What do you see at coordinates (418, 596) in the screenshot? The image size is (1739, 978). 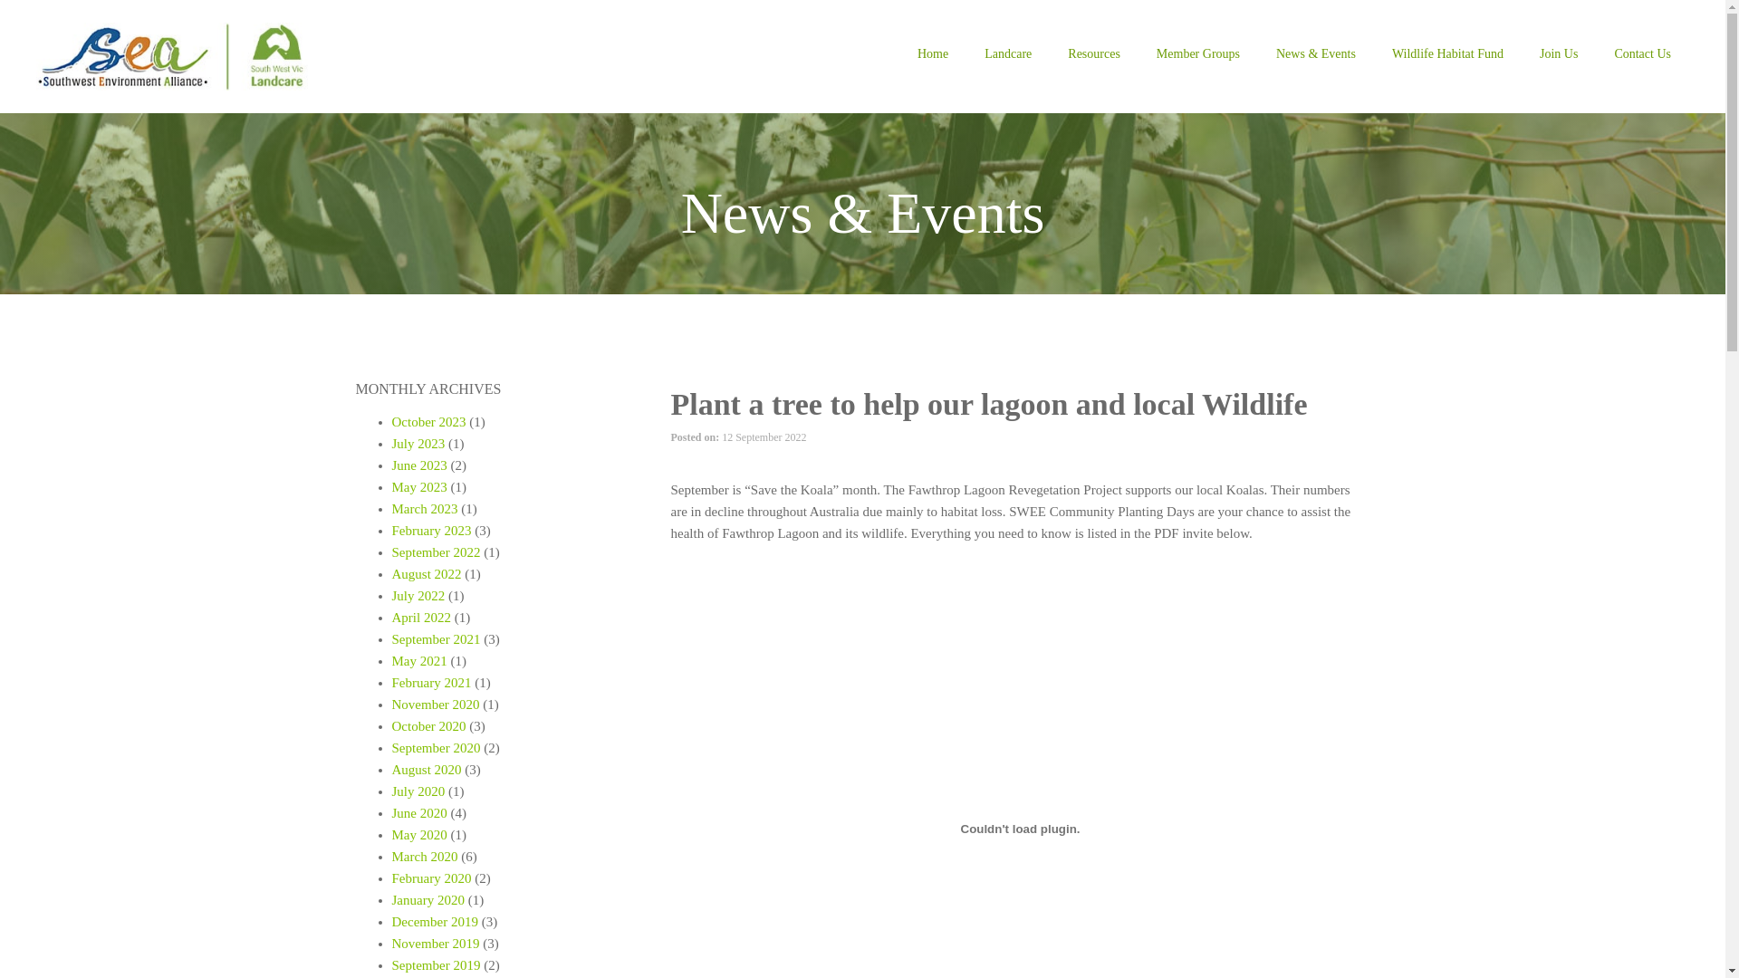 I see `July 2022` at bounding box center [418, 596].